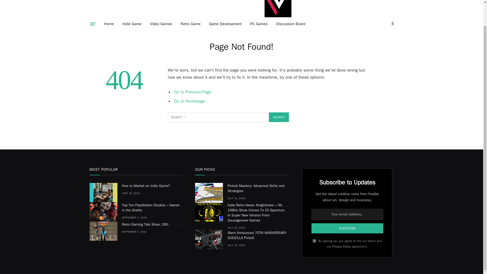 Image resolution: width=487 pixels, height=274 pixels. What do you see at coordinates (193, 92) in the screenshot?
I see `Go to Previous Page` at bounding box center [193, 92].